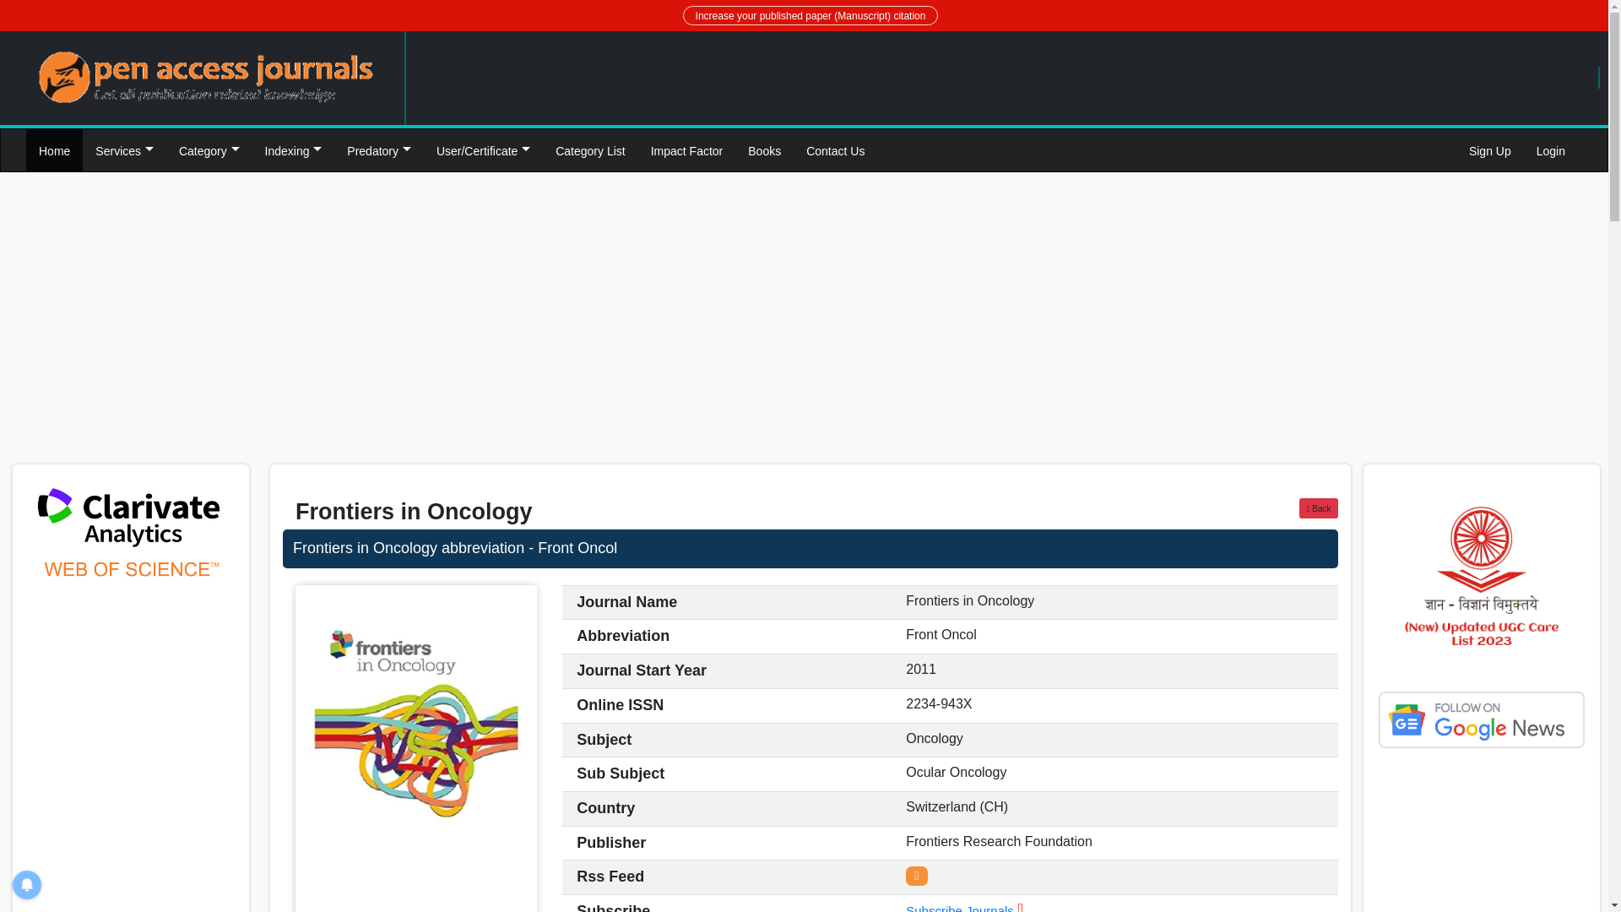 The width and height of the screenshot is (1621, 912). What do you see at coordinates (124, 150) in the screenshot?
I see `Services` at bounding box center [124, 150].